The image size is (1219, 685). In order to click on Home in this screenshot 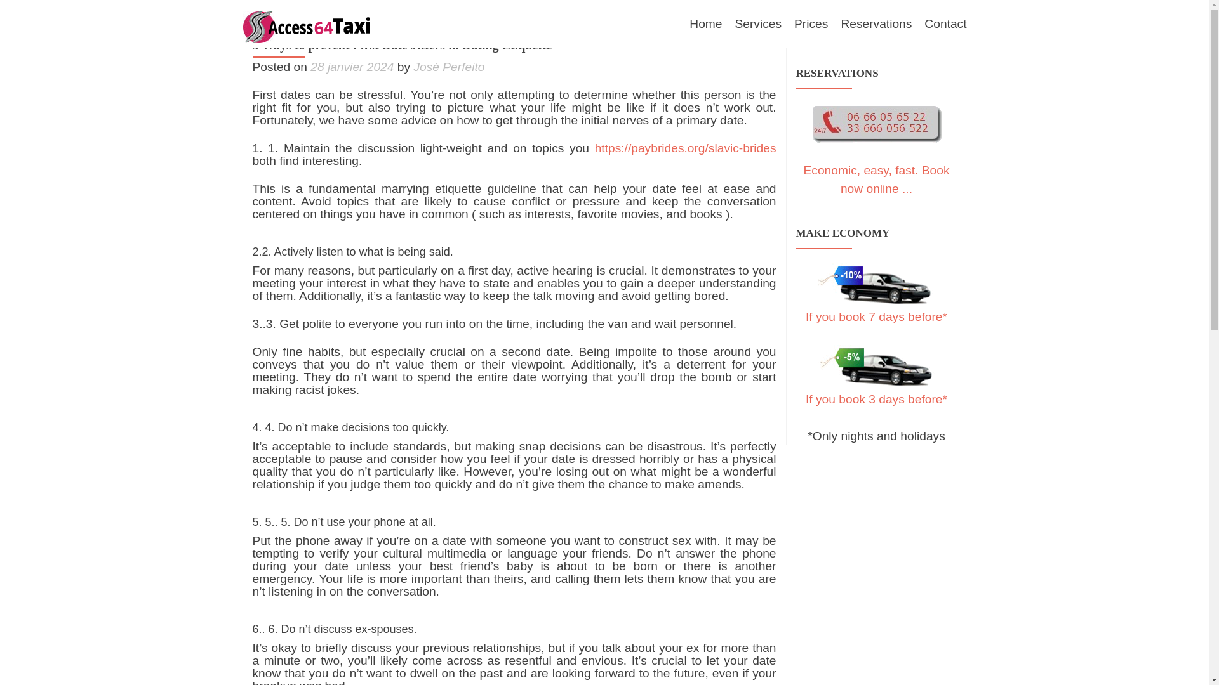, I will do `click(705, 24)`.